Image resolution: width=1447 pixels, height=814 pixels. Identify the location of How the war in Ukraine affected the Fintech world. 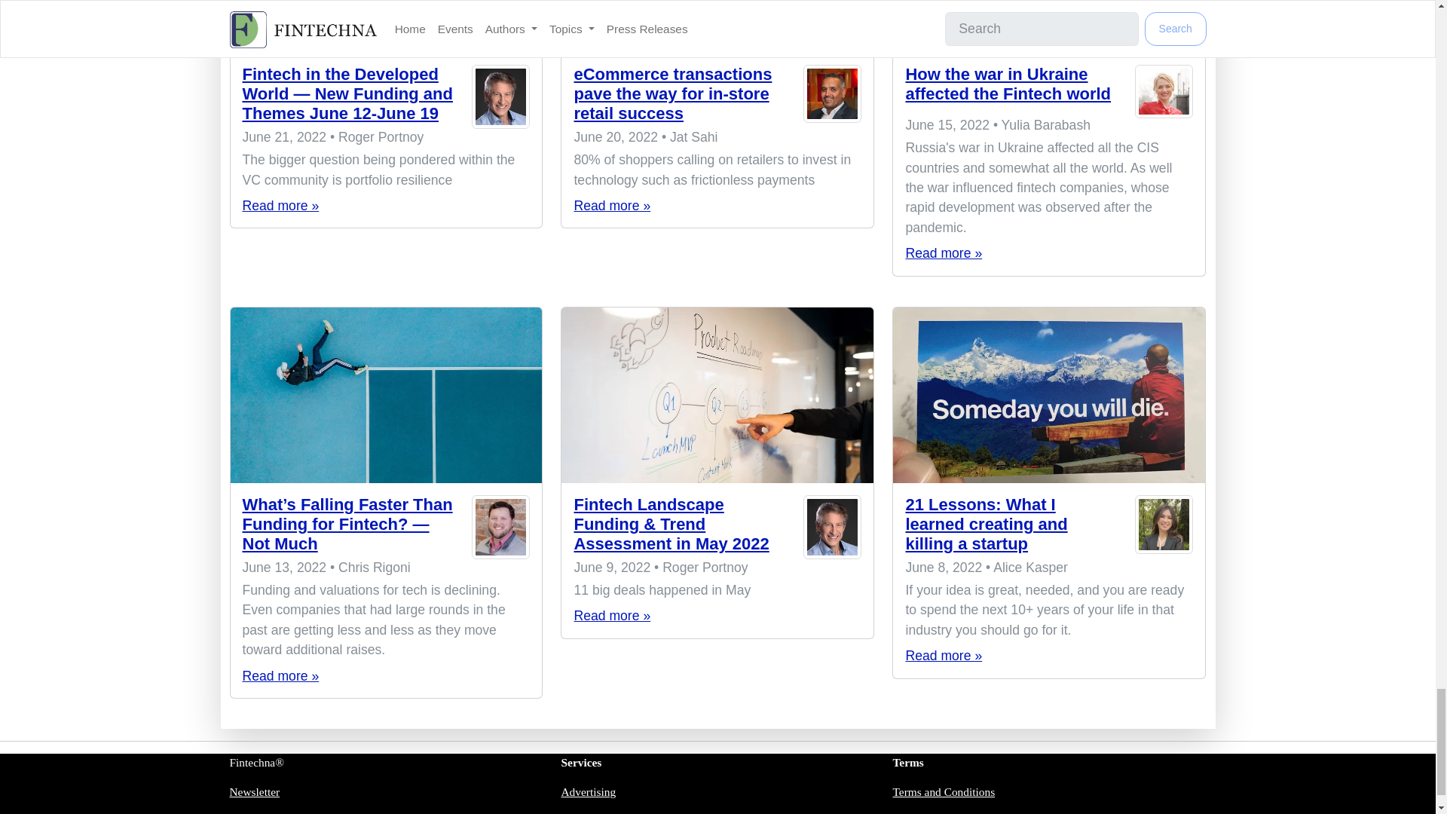
(1049, 26).